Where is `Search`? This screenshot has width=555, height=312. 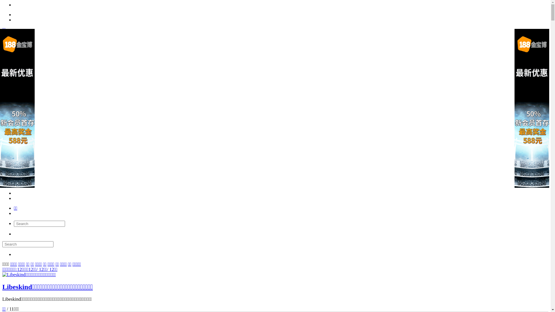 Search is located at coordinates (28, 244).